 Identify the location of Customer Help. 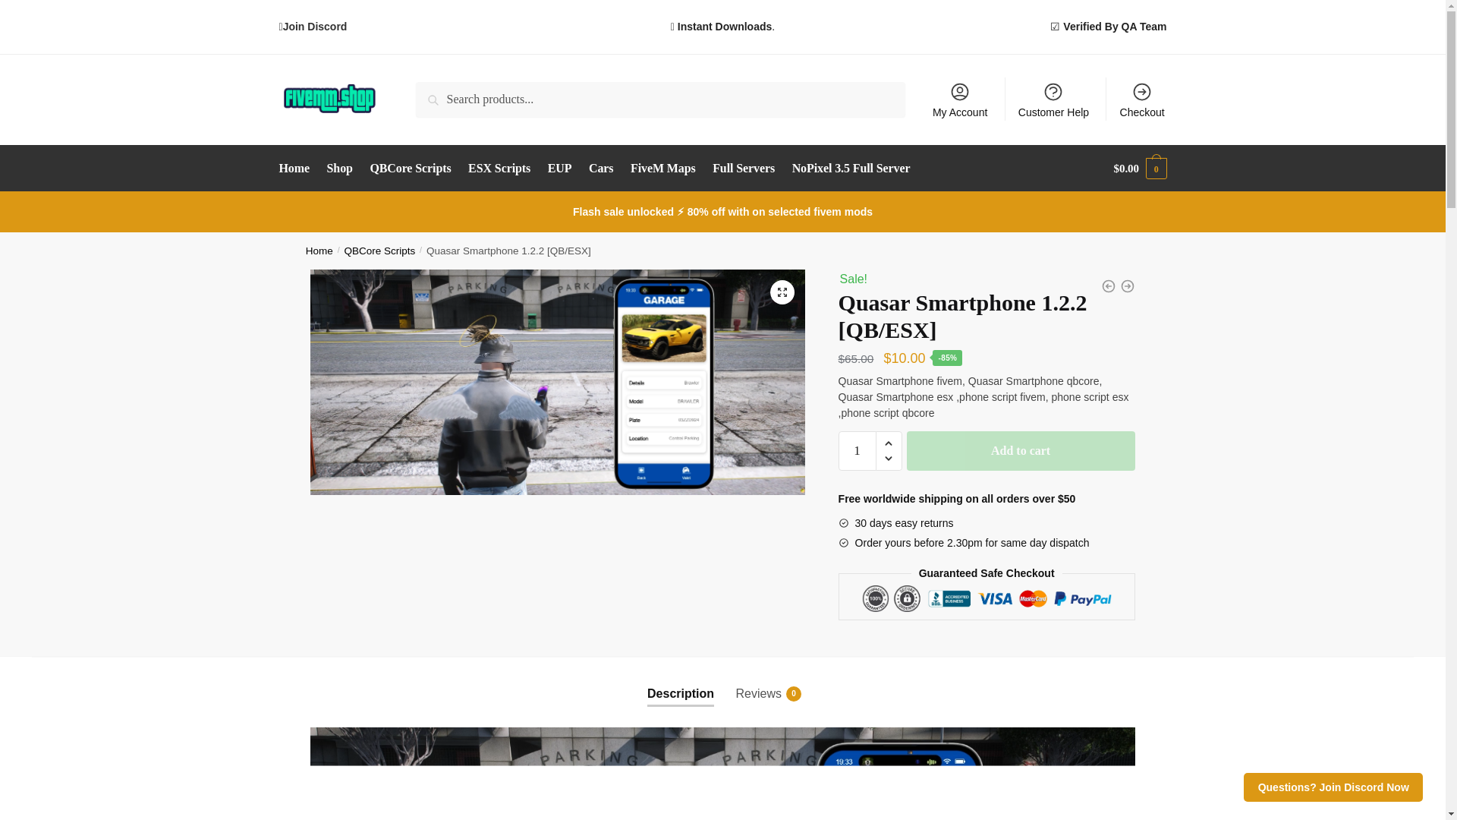
(1053, 99).